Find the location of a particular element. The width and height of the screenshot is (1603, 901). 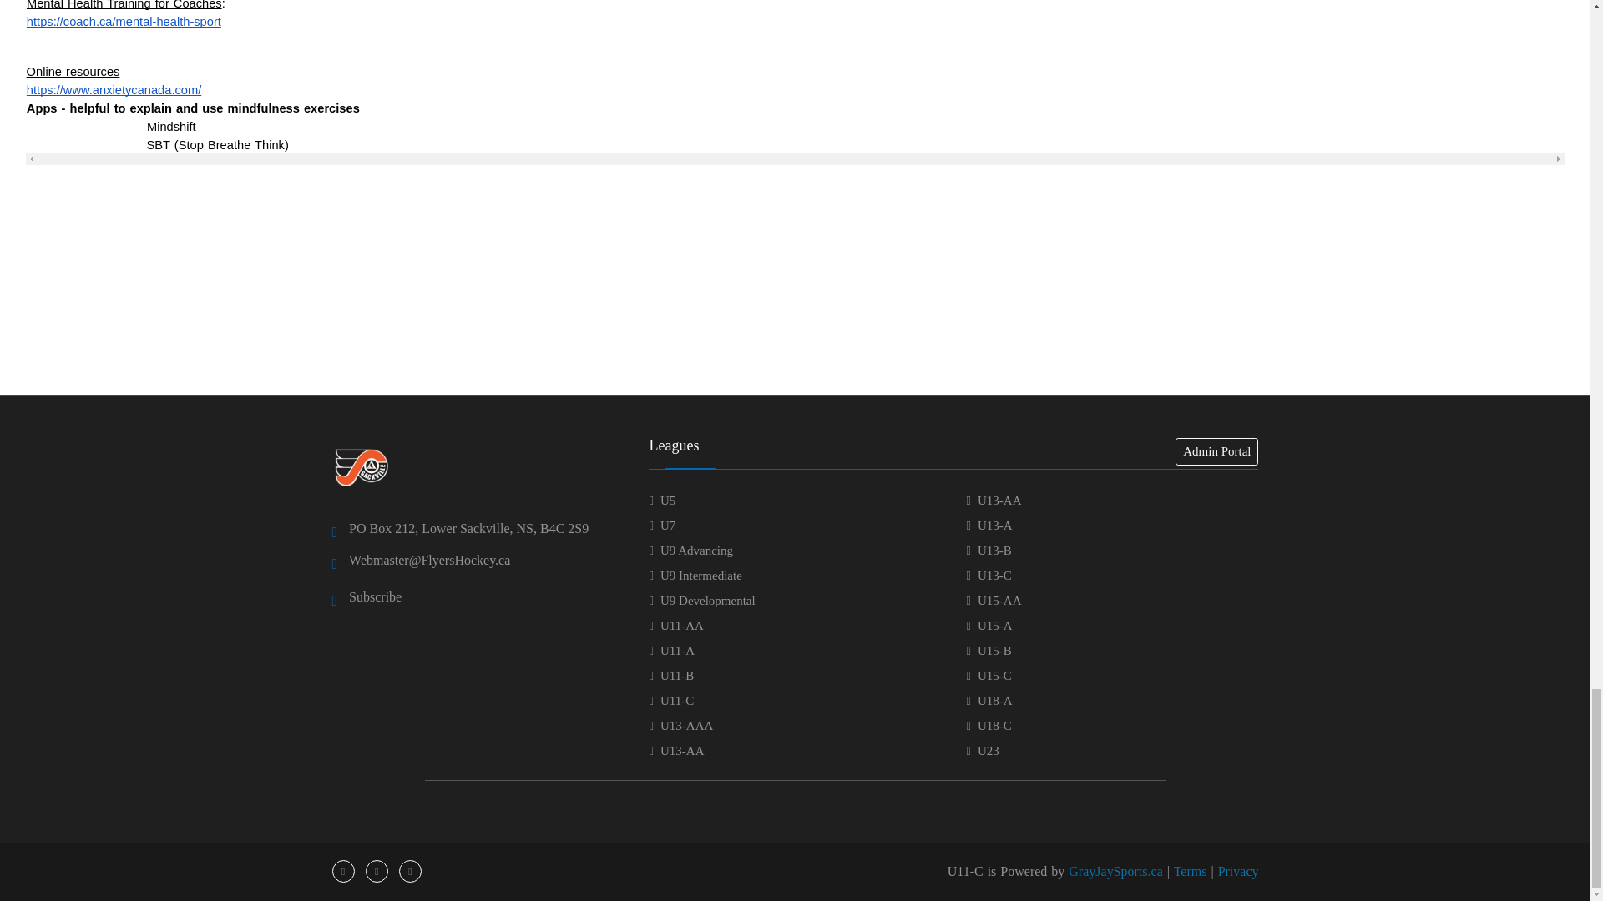

Facebook is located at coordinates (342, 871).